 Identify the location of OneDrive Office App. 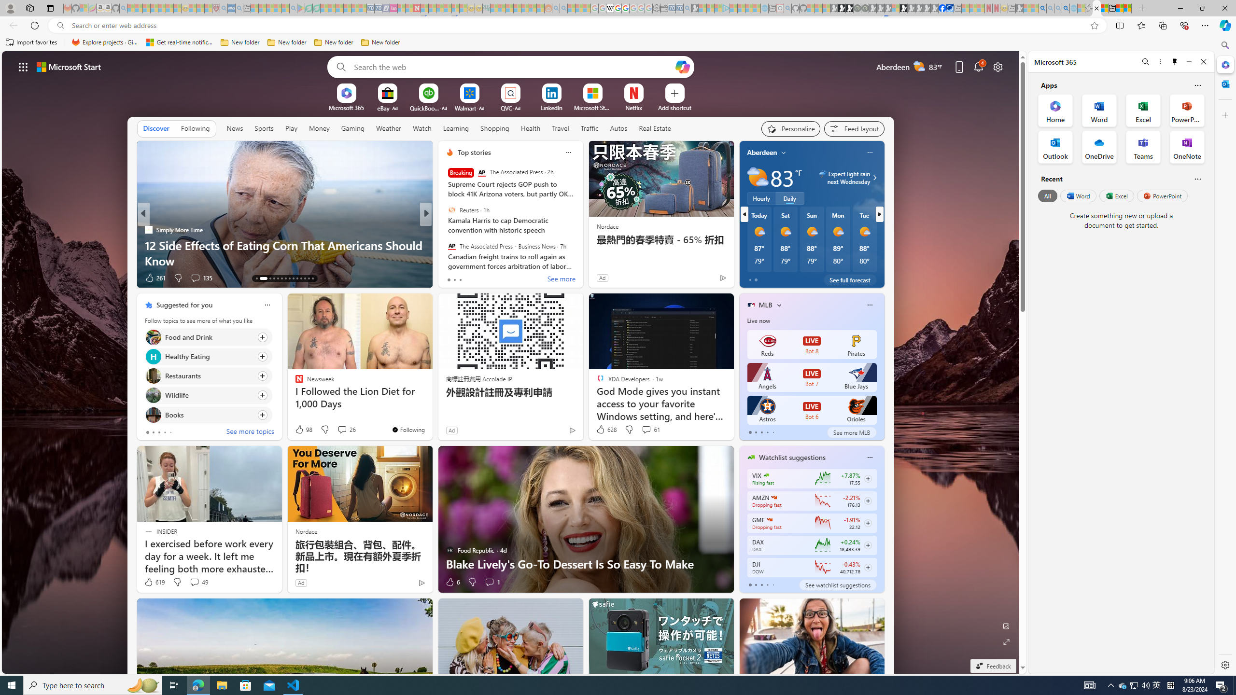
(1099, 147).